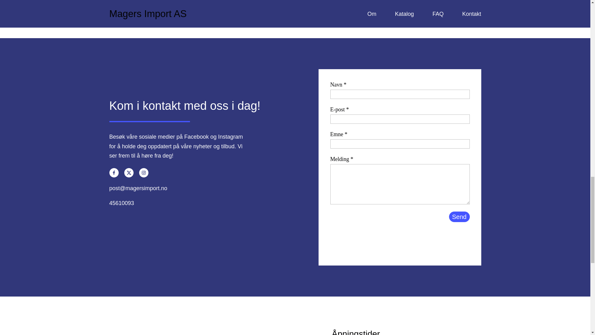 The image size is (595, 335). I want to click on 45610093, so click(121, 203).